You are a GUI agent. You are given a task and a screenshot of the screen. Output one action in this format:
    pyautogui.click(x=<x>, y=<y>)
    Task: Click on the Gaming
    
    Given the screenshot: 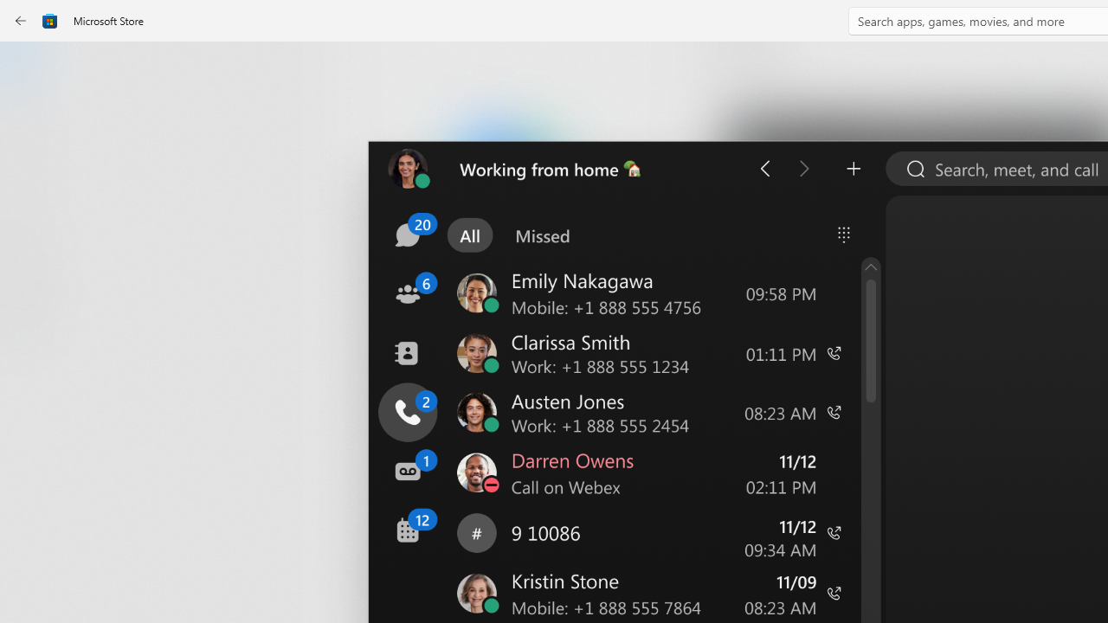 What is the action you would take?
    pyautogui.click(x=31, y=176)
    